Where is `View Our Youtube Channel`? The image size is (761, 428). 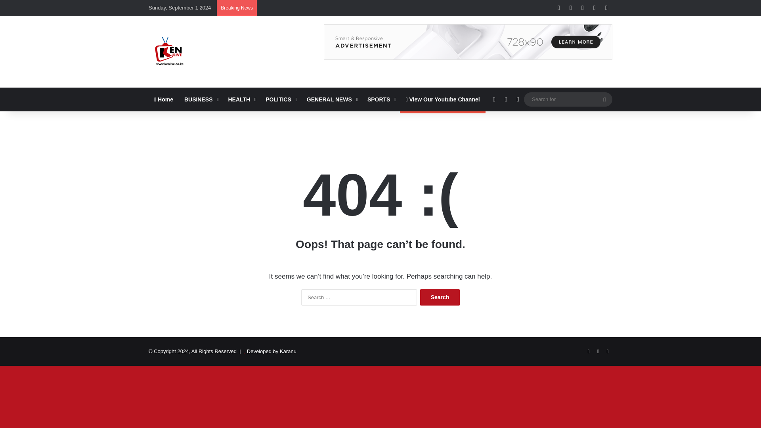 View Our Youtube Channel is located at coordinates (442, 99).